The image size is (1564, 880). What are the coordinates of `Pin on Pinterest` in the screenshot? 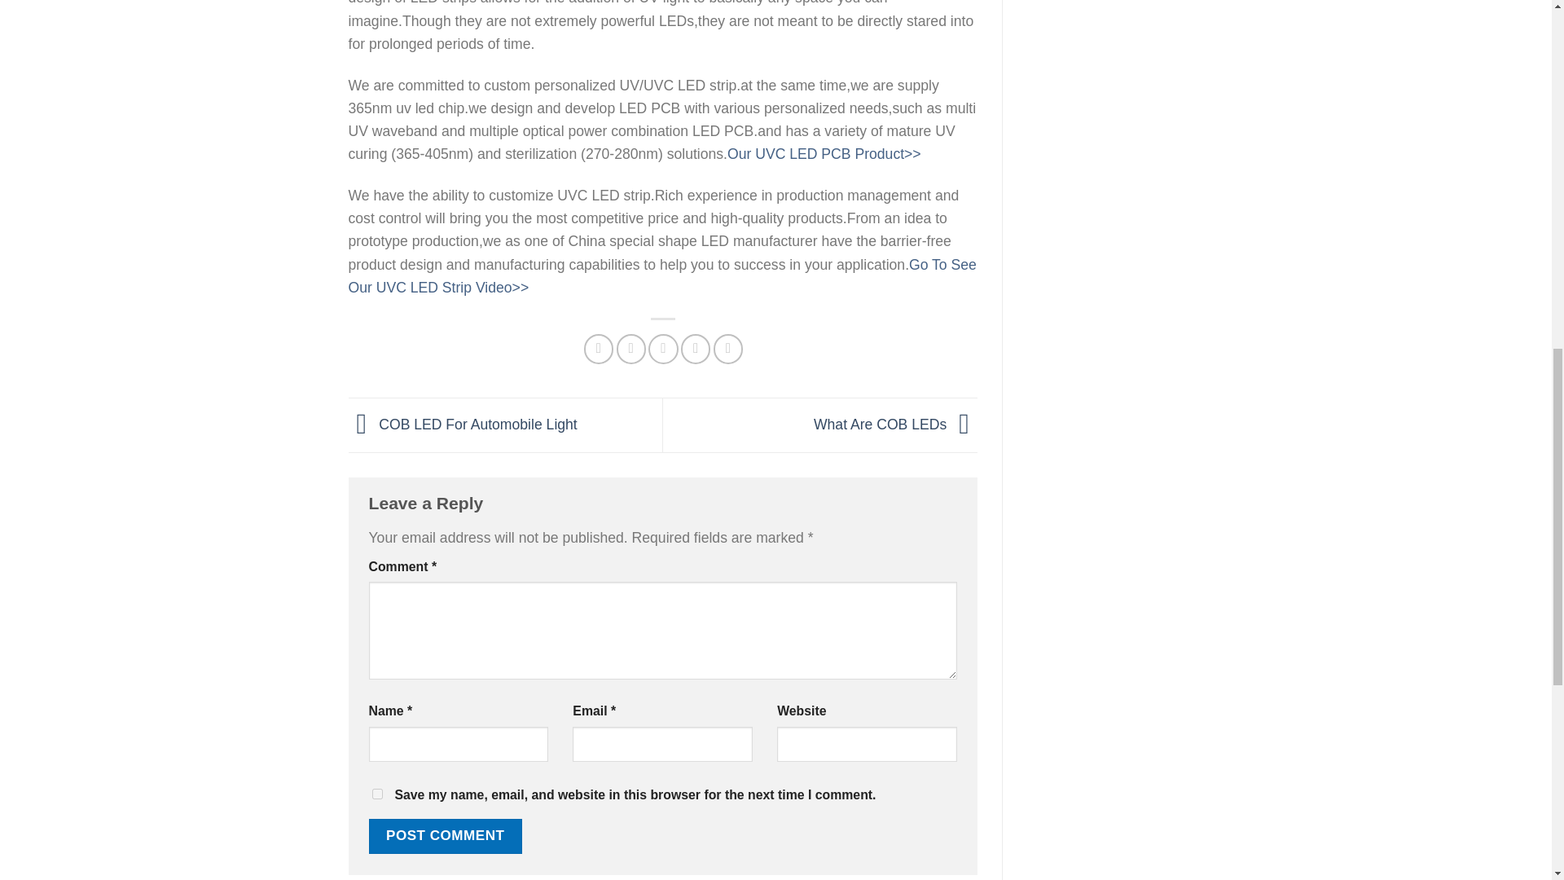 It's located at (695, 349).